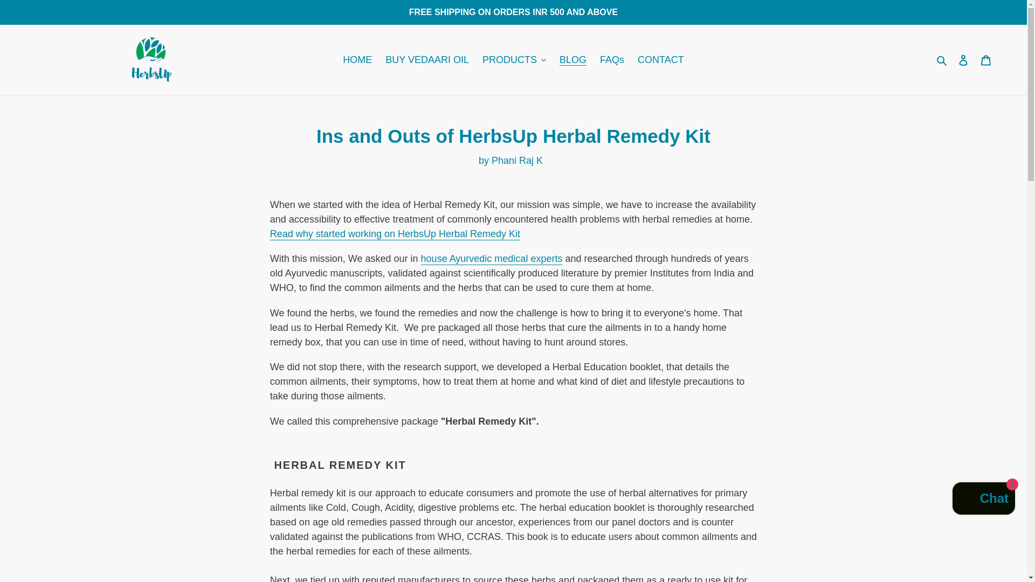 This screenshot has height=582, width=1035. I want to click on Cart, so click(986, 60).